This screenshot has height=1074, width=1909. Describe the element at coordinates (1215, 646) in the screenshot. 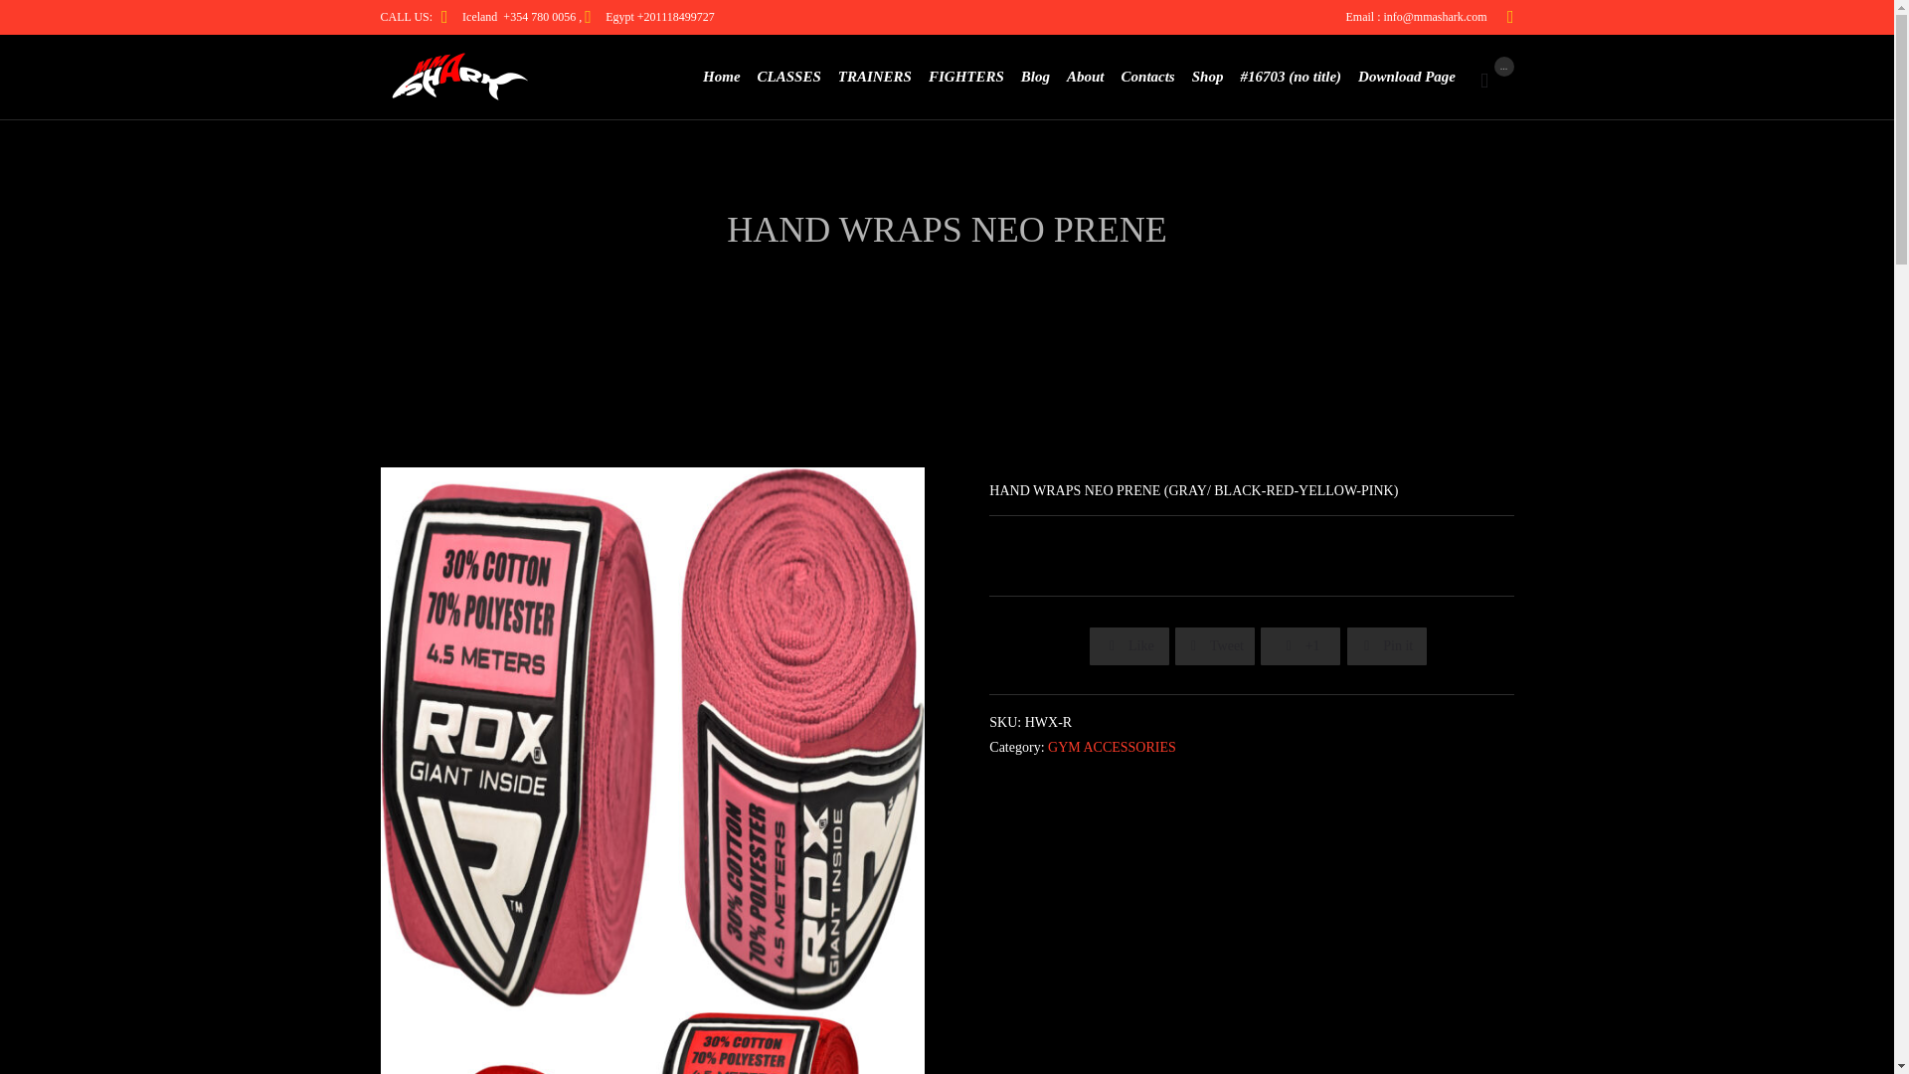

I see `Share on Twitter` at that location.